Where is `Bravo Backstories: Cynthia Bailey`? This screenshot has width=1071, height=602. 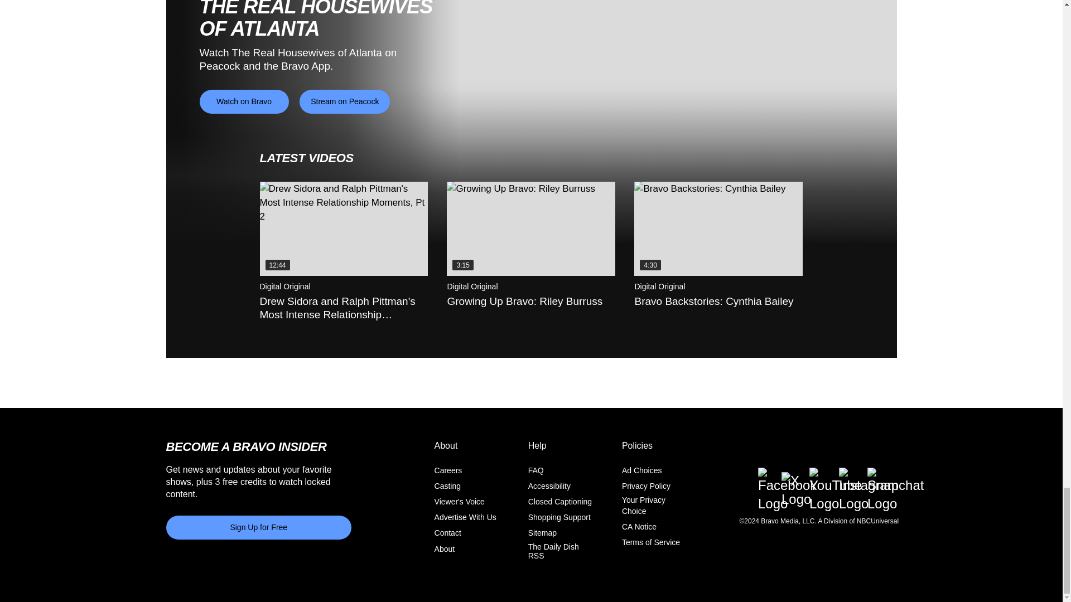
Bravo Backstories: Cynthia Bailey is located at coordinates (718, 229).